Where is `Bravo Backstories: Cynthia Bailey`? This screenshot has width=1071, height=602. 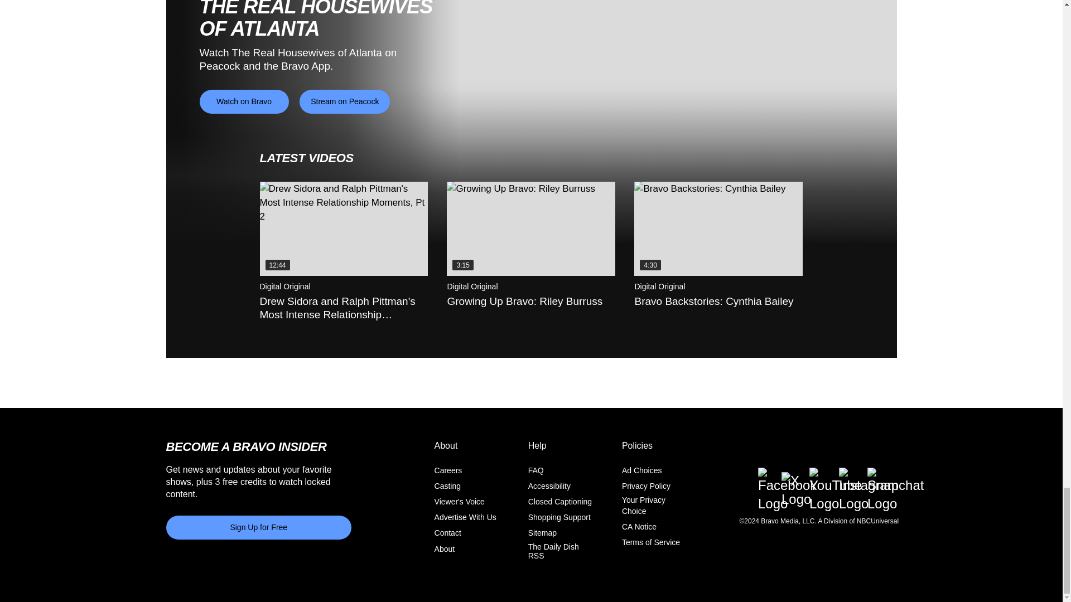
Bravo Backstories: Cynthia Bailey is located at coordinates (718, 229).